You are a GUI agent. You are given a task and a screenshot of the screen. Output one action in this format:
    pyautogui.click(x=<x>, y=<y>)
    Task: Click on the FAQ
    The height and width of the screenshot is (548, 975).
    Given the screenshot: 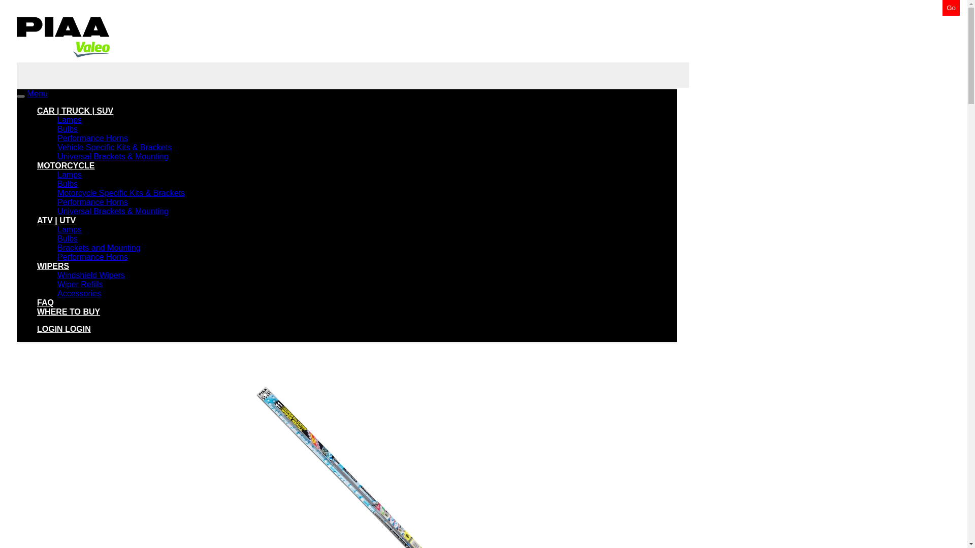 What is the action you would take?
    pyautogui.click(x=45, y=302)
    